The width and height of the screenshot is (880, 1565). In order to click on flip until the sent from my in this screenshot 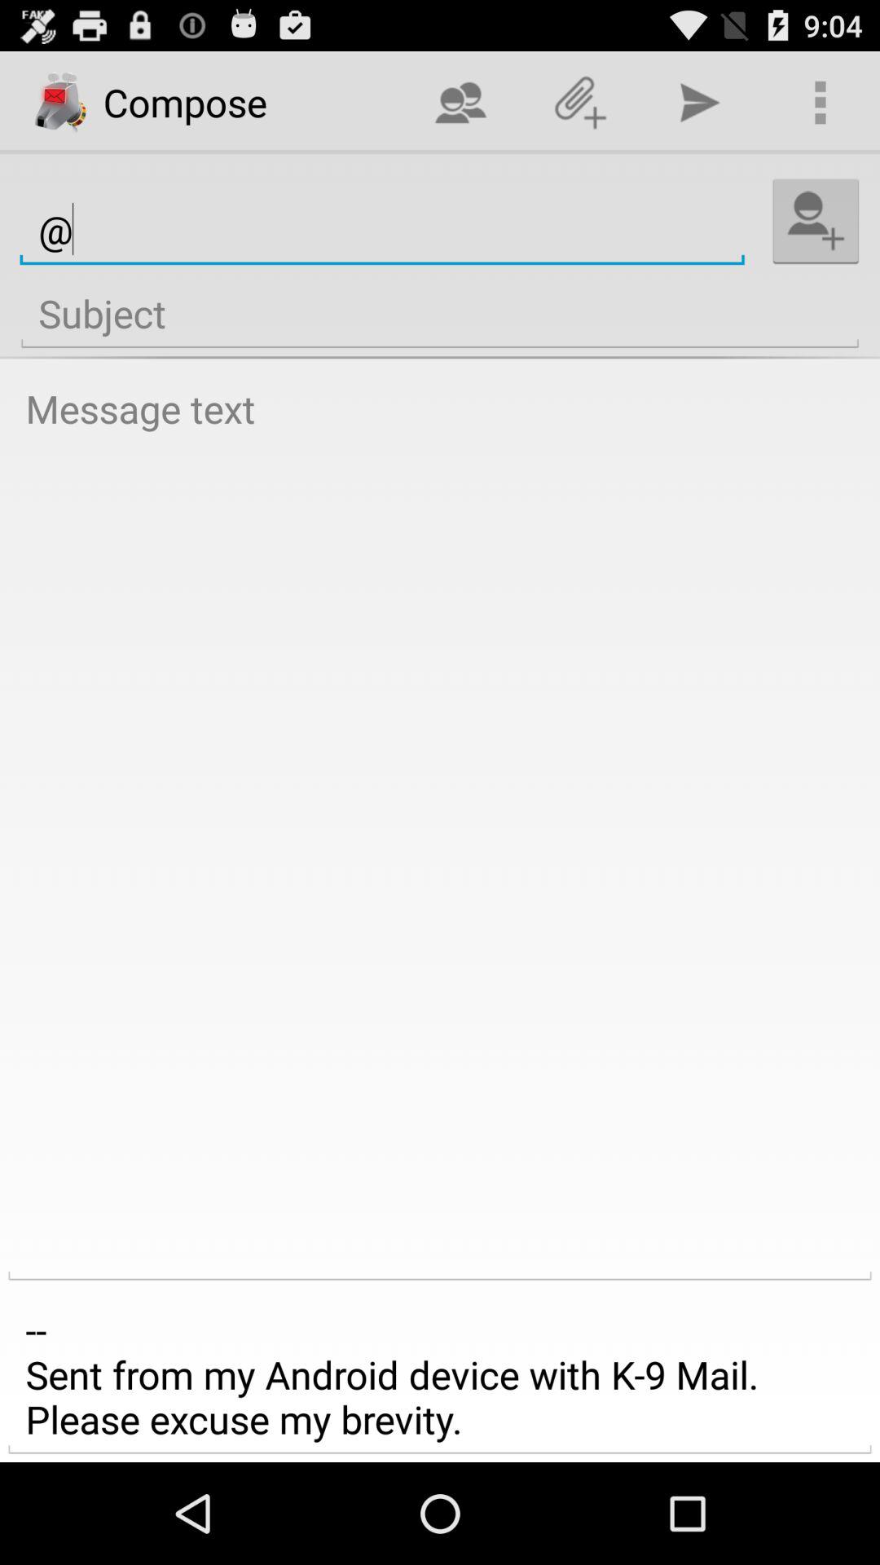, I will do `click(440, 1375)`.